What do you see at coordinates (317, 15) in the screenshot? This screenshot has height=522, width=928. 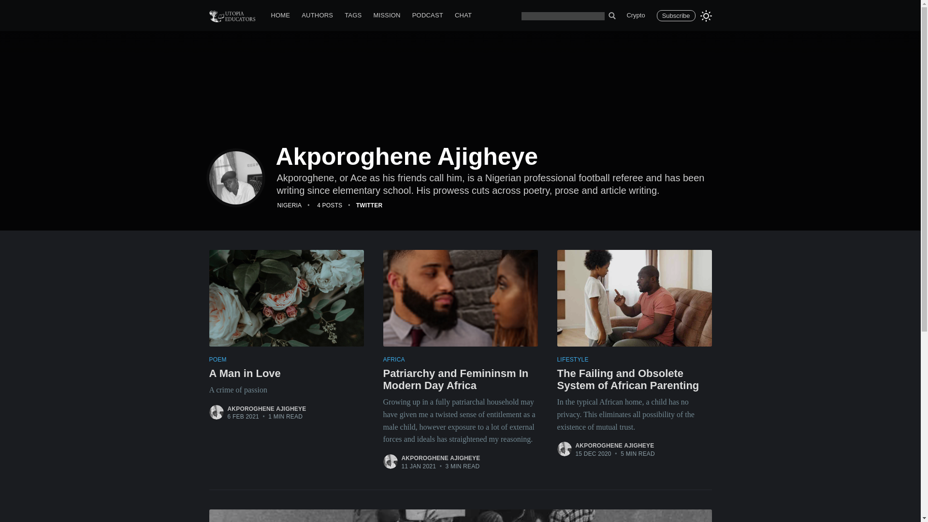 I see `AUTHORS` at bounding box center [317, 15].